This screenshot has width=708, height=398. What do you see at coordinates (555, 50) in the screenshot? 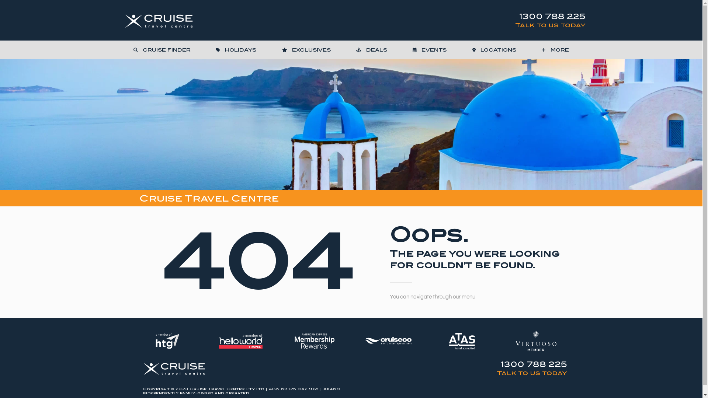
I see `more` at bounding box center [555, 50].